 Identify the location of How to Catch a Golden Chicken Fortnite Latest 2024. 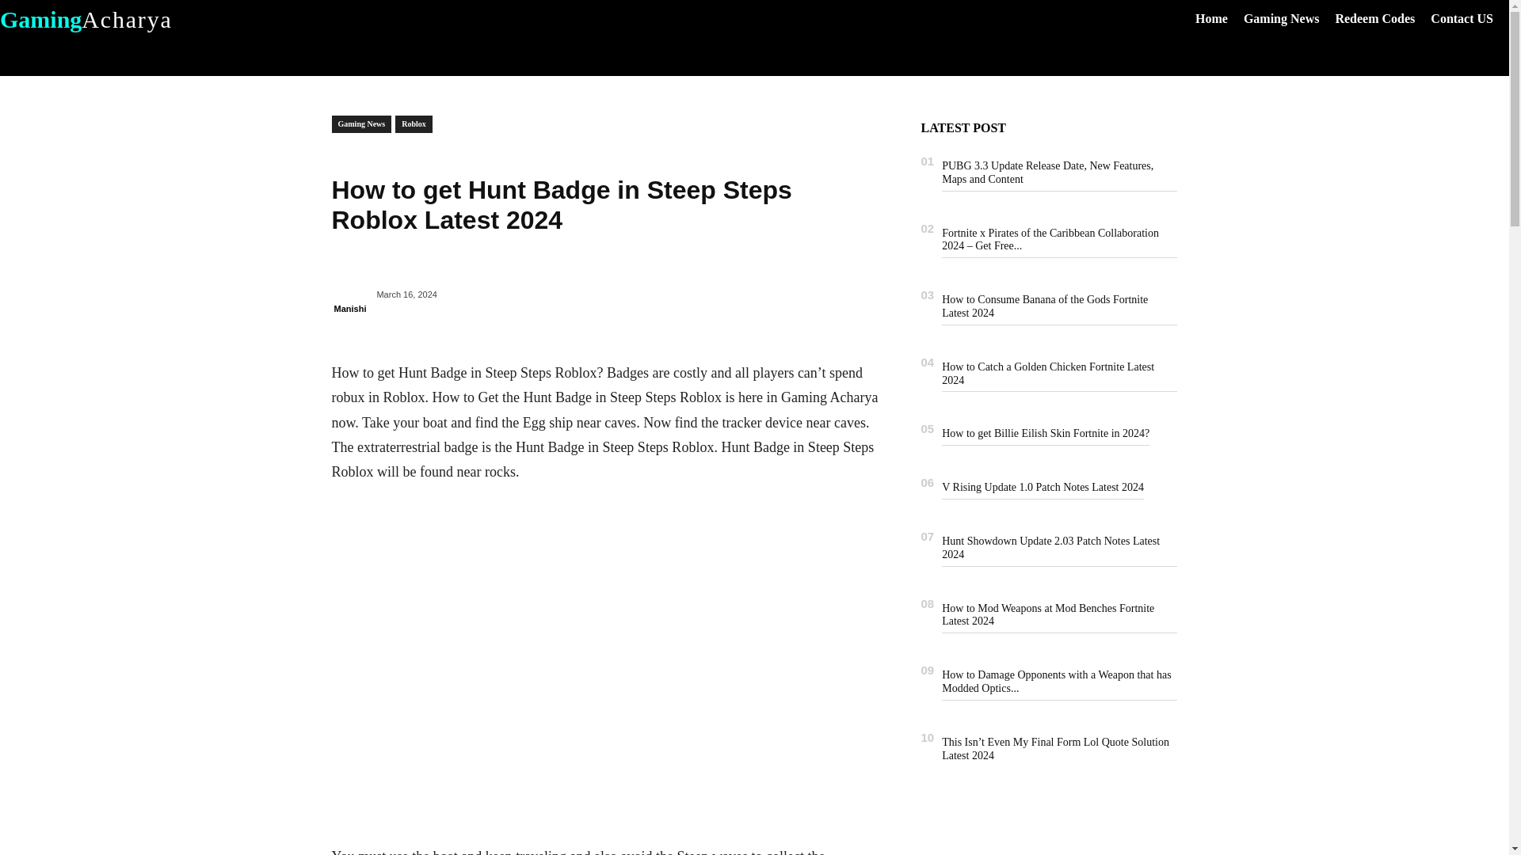
(1047, 374).